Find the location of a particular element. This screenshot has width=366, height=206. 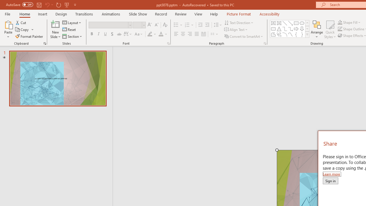

Format Painter is located at coordinates (29, 36).